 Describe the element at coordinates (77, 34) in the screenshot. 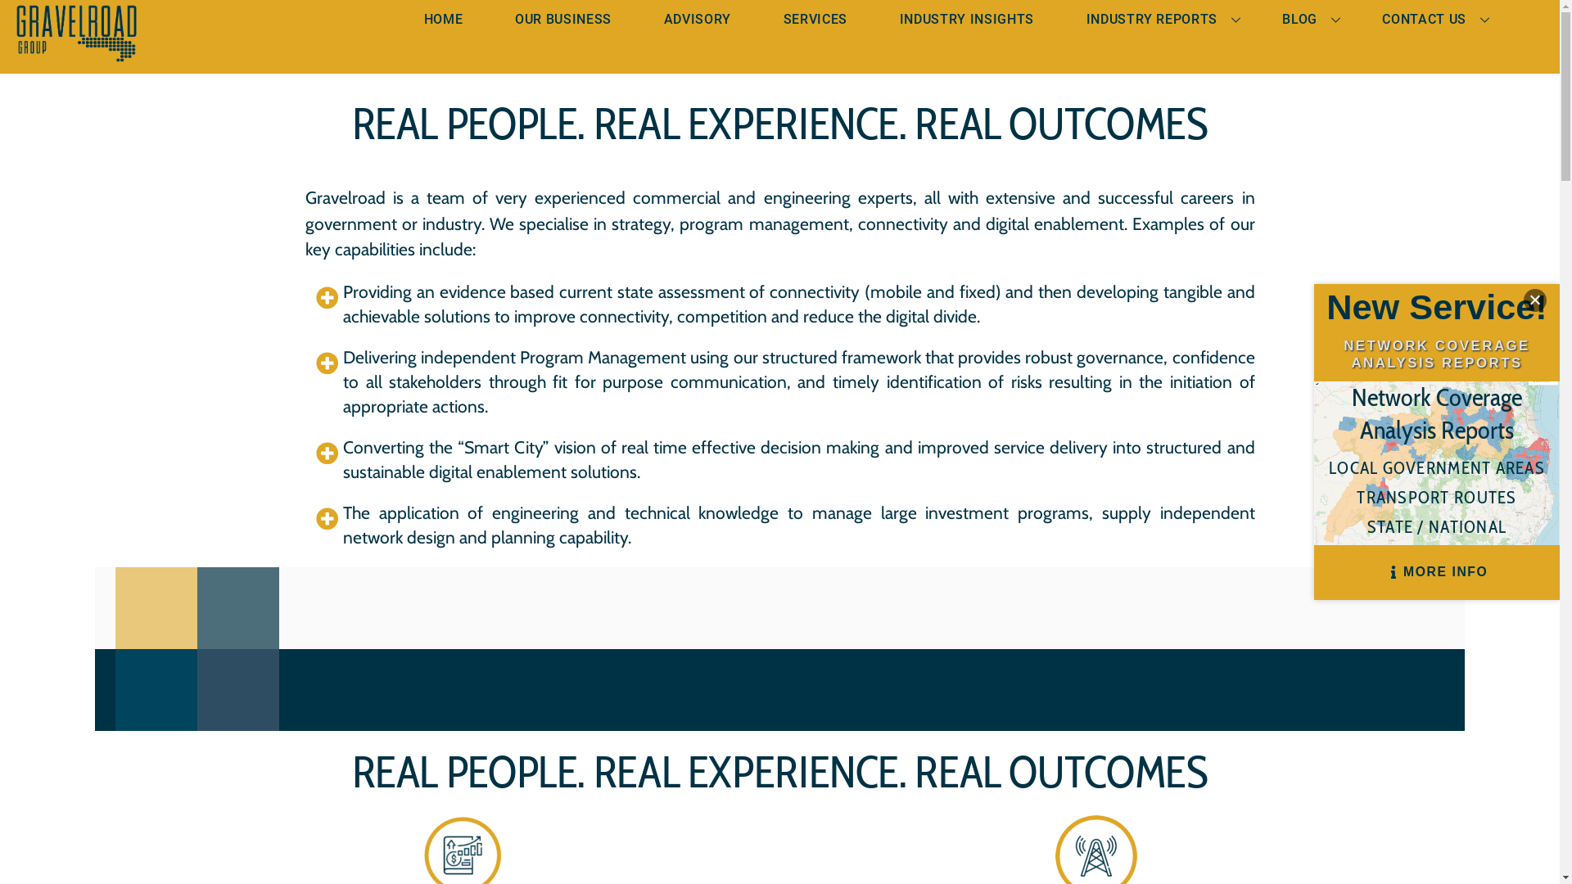

I see `GravelroadGroupBlueTrans.fw` at that location.